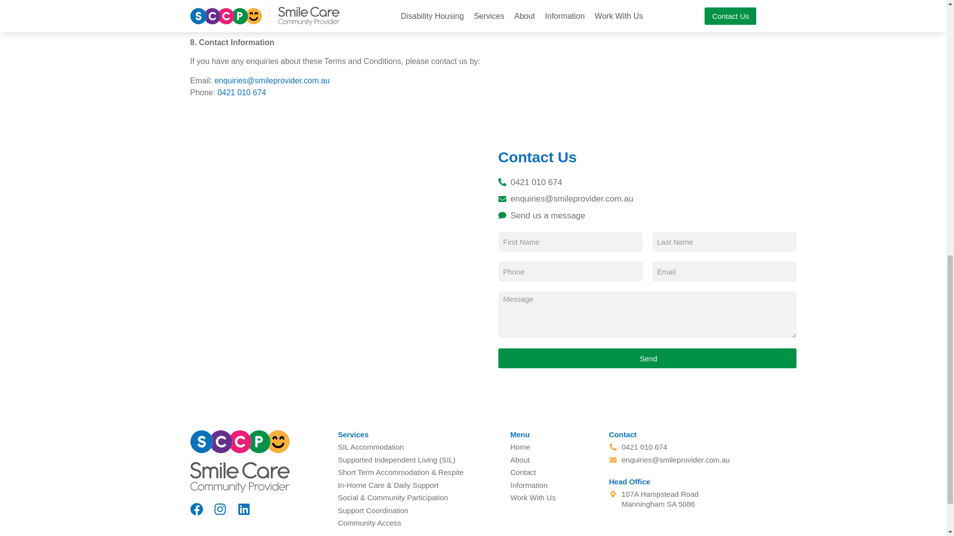 The height and width of the screenshot is (536, 954). Describe the element at coordinates (710, 182) in the screenshot. I see `0421 010 674` at that location.